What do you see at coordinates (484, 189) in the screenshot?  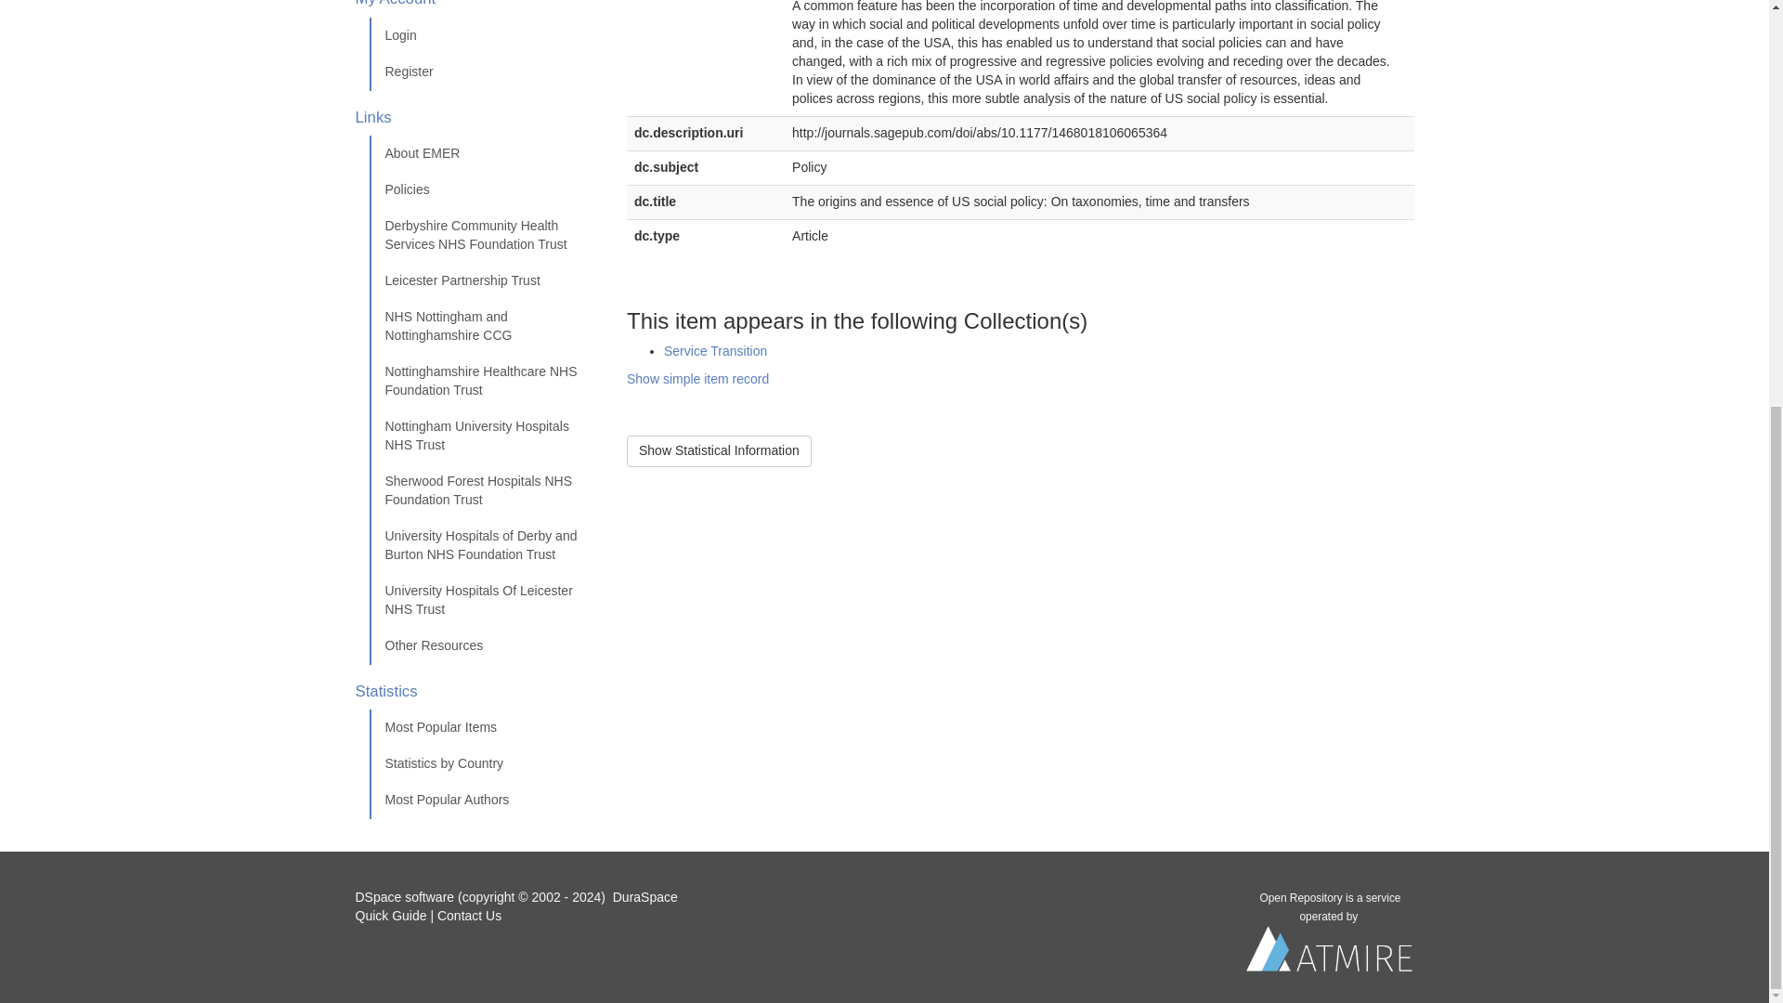 I see `Policies` at bounding box center [484, 189].